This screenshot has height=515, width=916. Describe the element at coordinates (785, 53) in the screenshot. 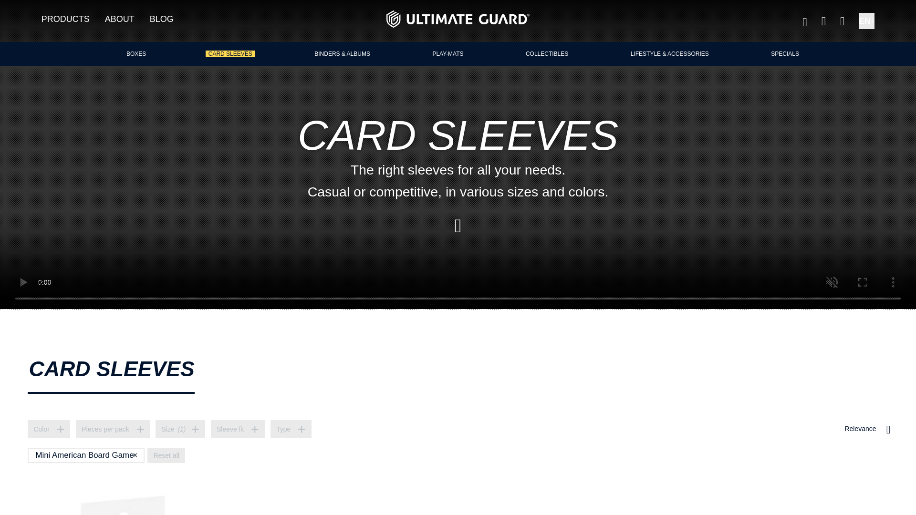

I see `SPECIALS` at that location.